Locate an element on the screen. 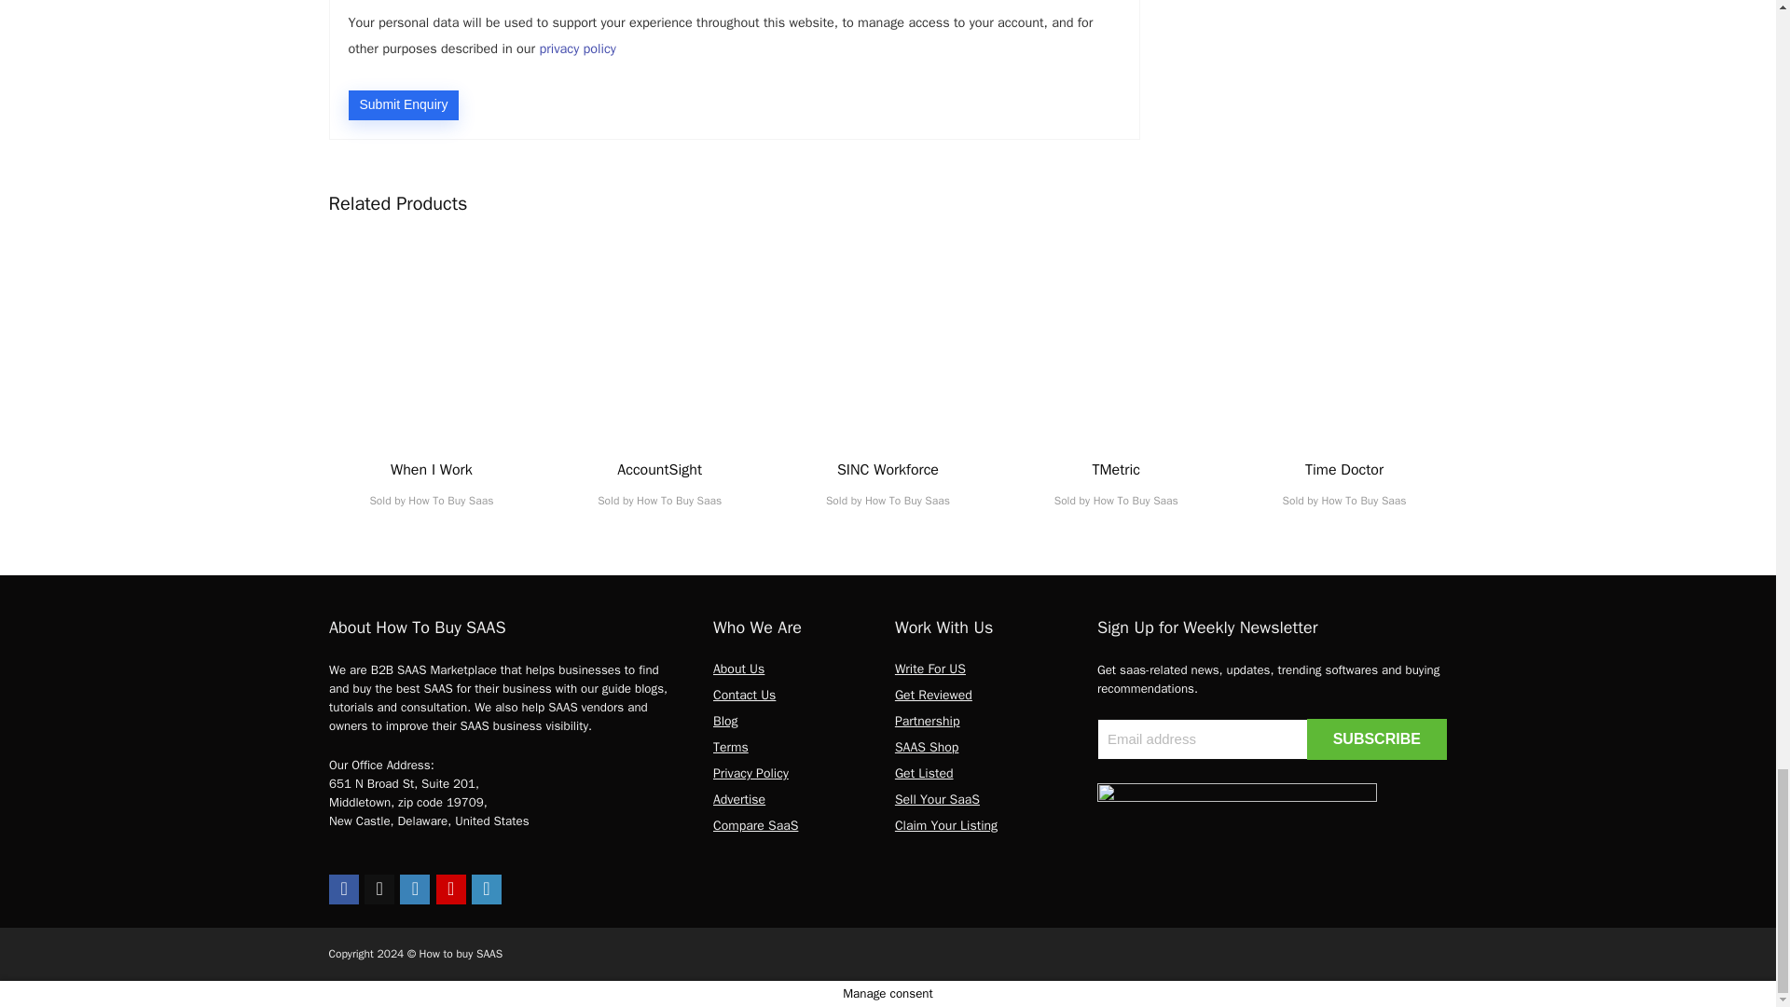 This screenshot has height=1007, width=1790. twitter is located at coordinates (379, 890).